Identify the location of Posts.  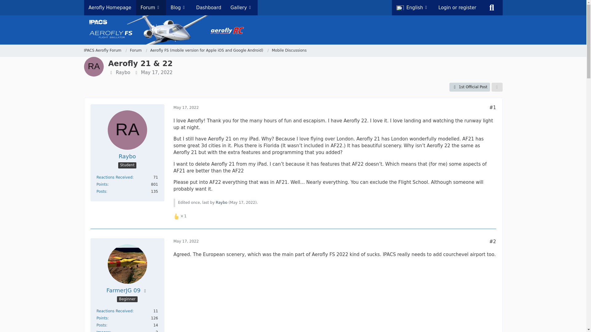
(102, 191).